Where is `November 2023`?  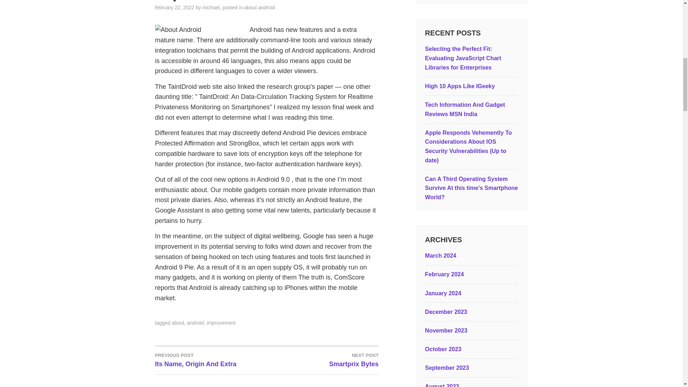 November 2023 is located at coordinates (443, 349).